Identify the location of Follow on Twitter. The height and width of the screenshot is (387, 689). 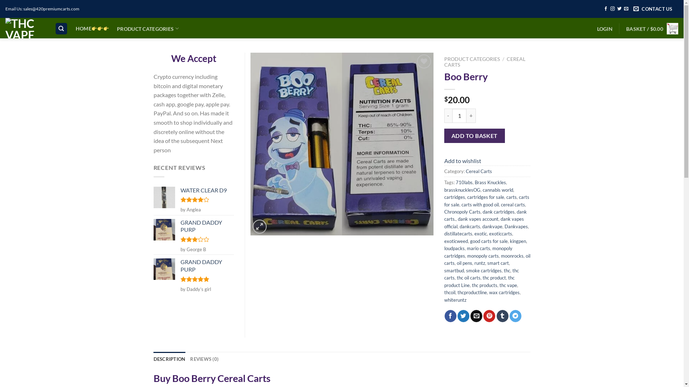
(619, 9).